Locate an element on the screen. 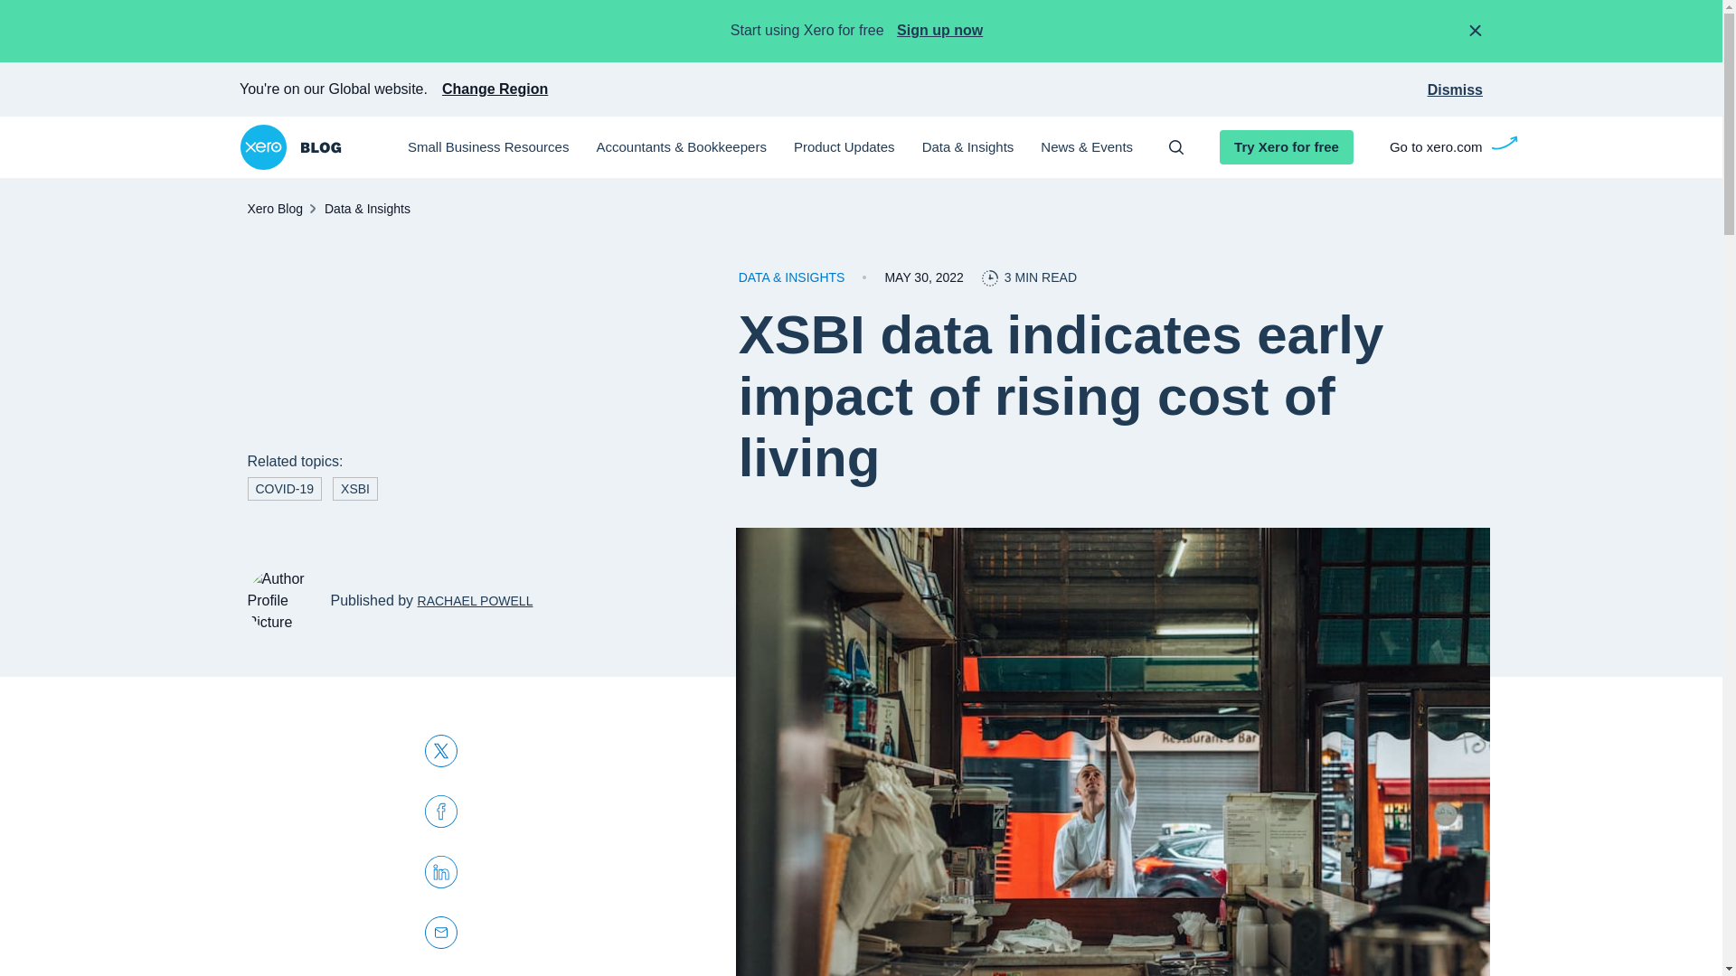 The width and height of the screenshot is (1736, 976). Sign up now is located at coordinates (939, 30).